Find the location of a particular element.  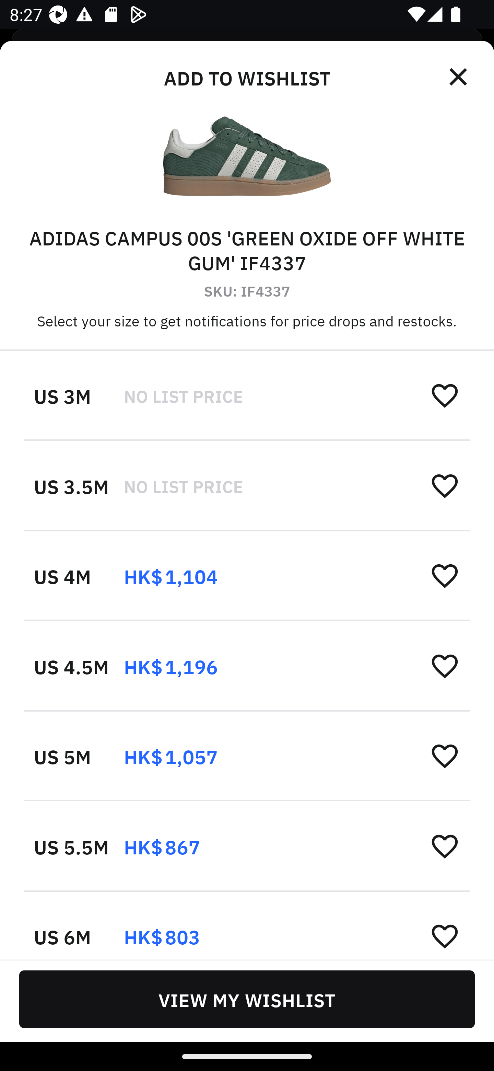

󰋕 is located at coordinates (445, 935).